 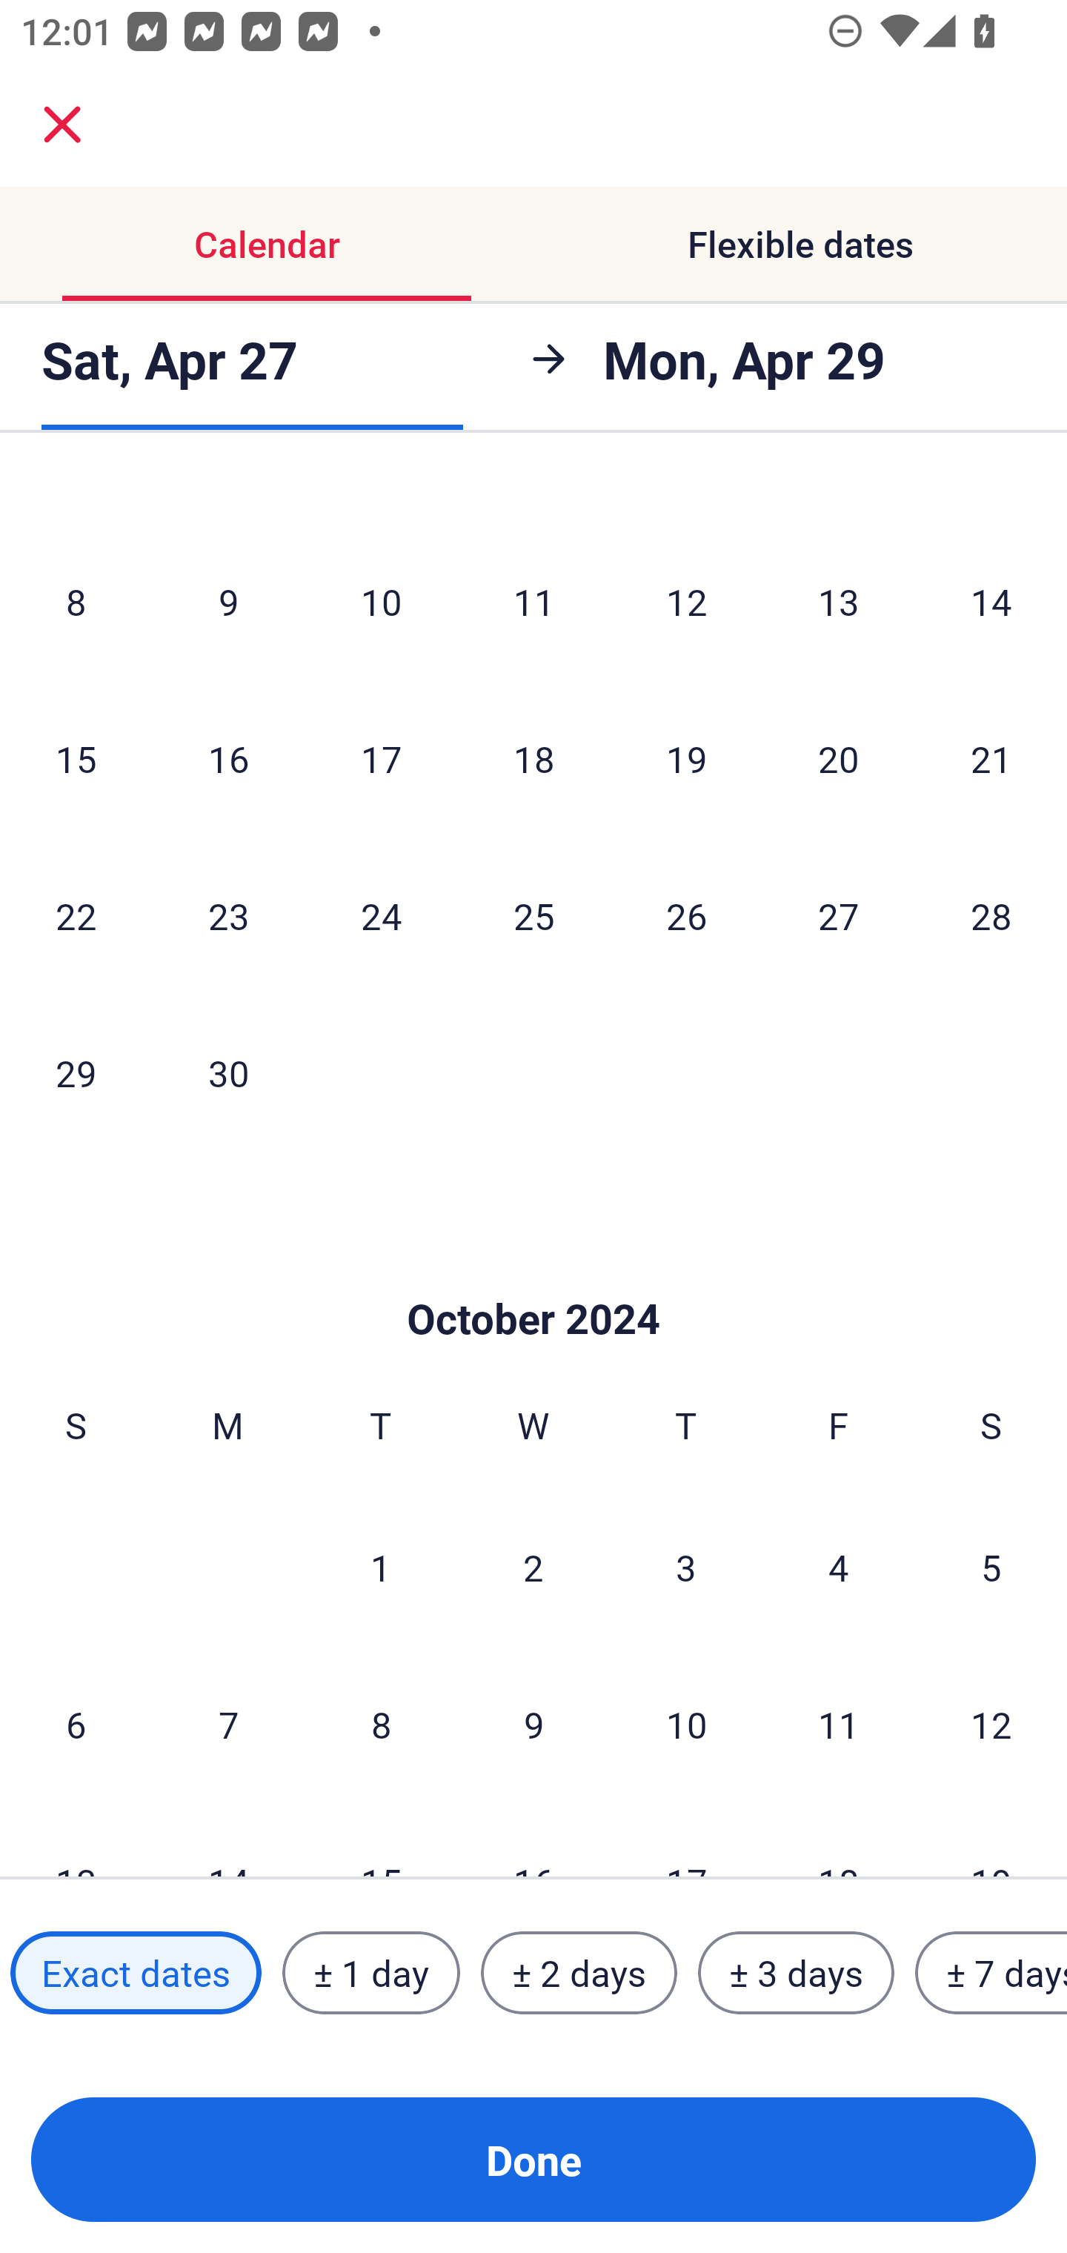 I want to click on 17 Tuesday, September 17, 2024, so click(x=381, y=757).